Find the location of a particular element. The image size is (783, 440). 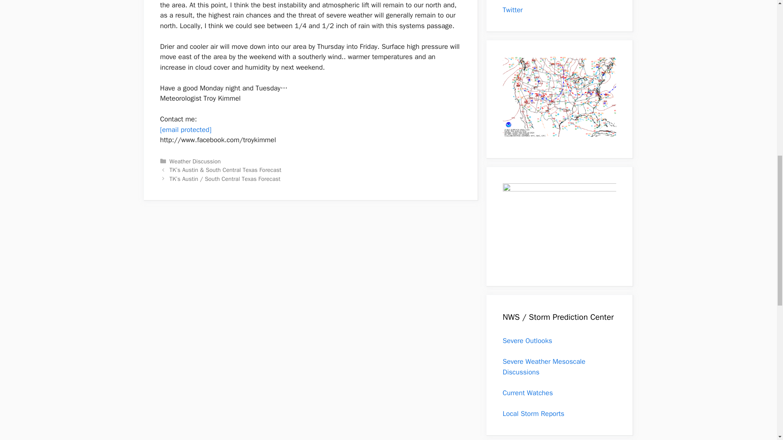

Mesoscale Discussions is located at coordinates (544, 367).